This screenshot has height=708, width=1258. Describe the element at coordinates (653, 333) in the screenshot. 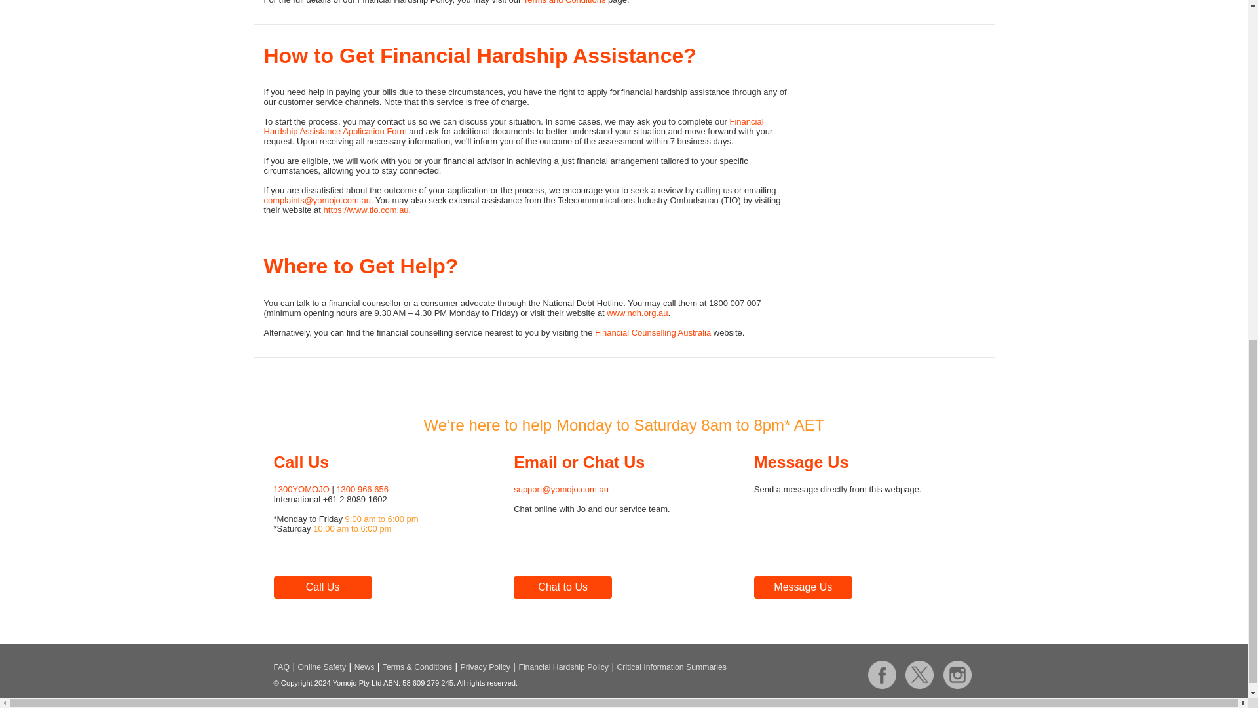

I see `Financial Counselling Australia` at that location.